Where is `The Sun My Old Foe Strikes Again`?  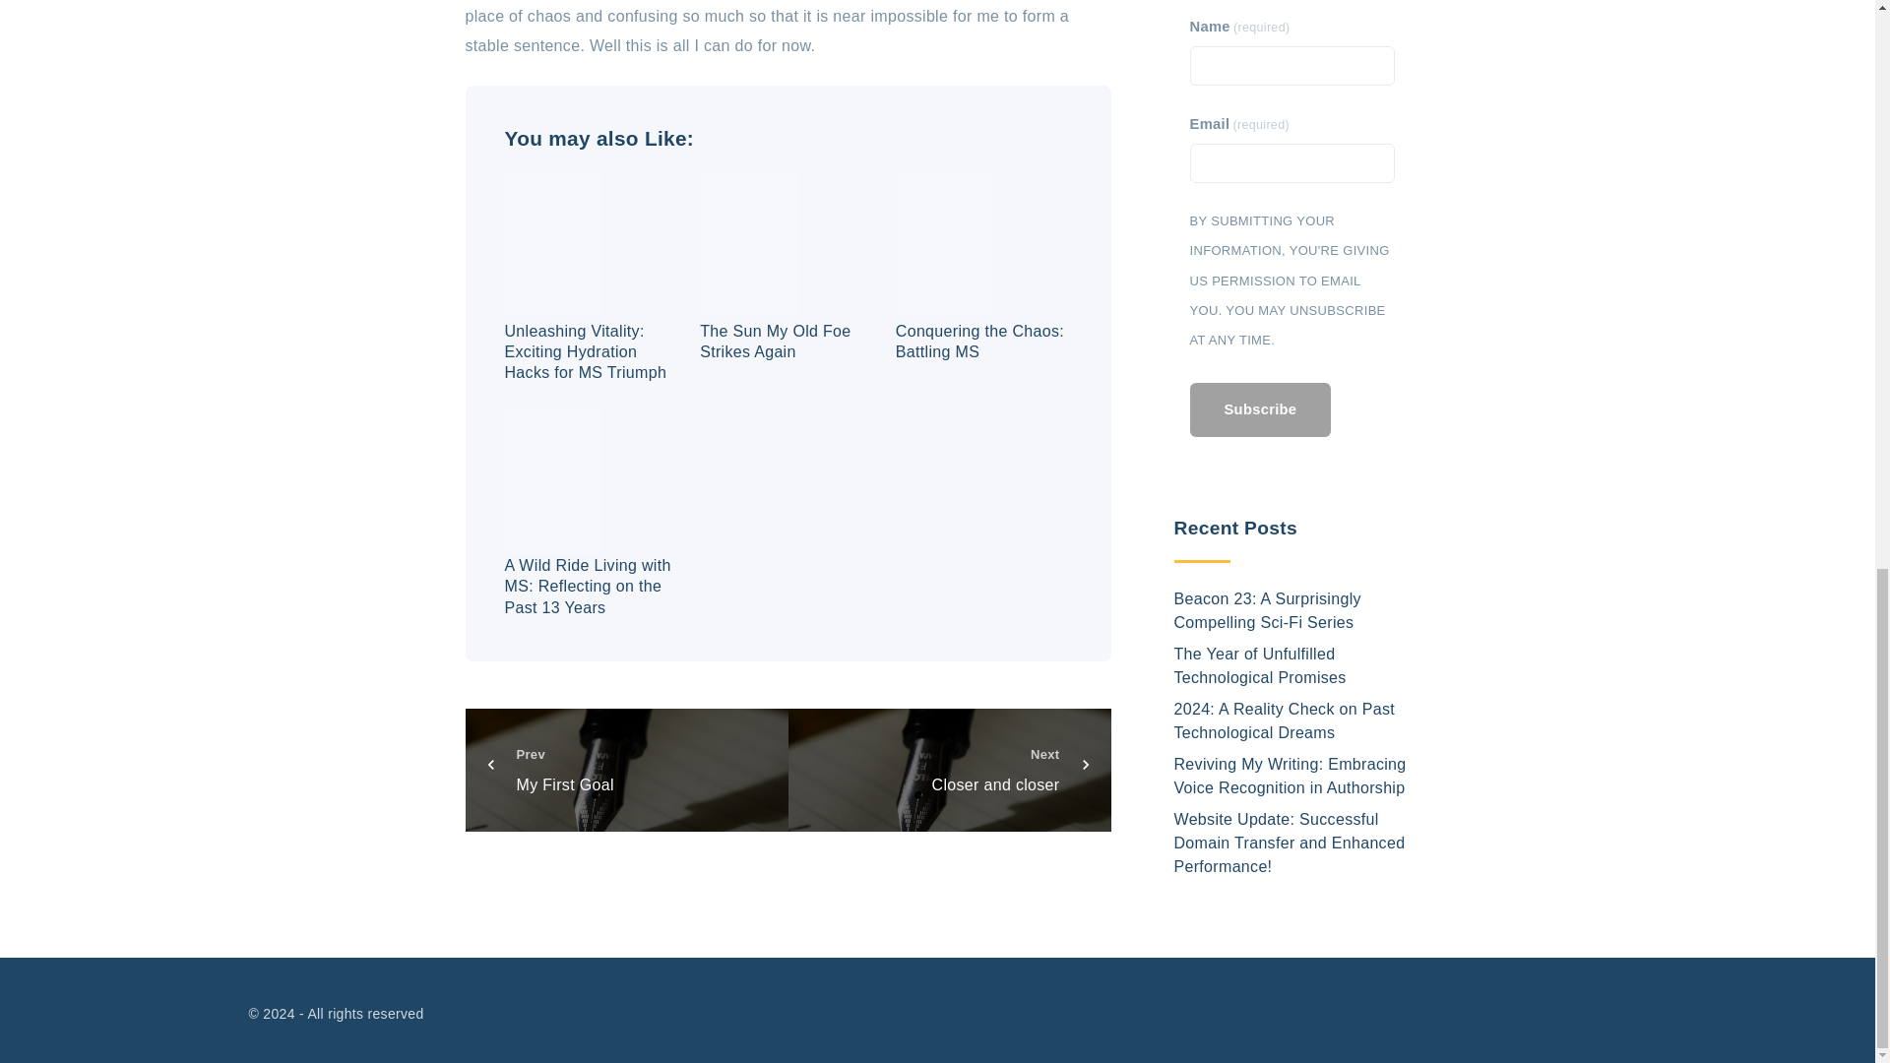
The Sun My Old Foe Strikes Again is located at coordinates (775, 342).